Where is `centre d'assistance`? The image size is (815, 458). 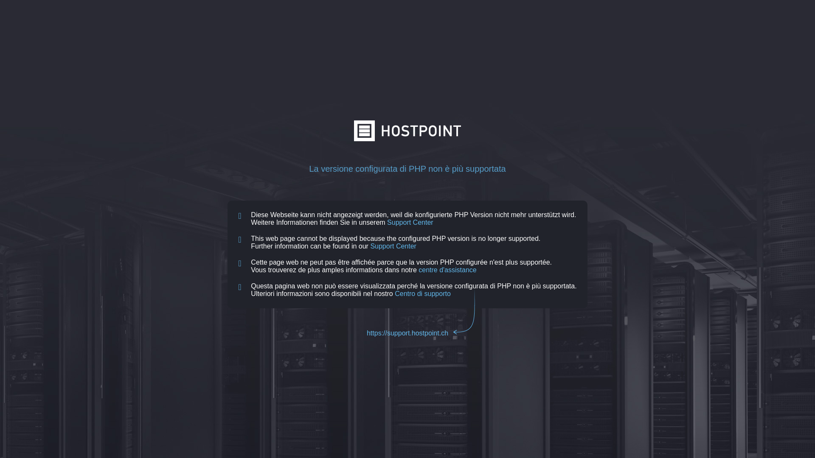 centre d'assistance is located at coordinates (447, 270).